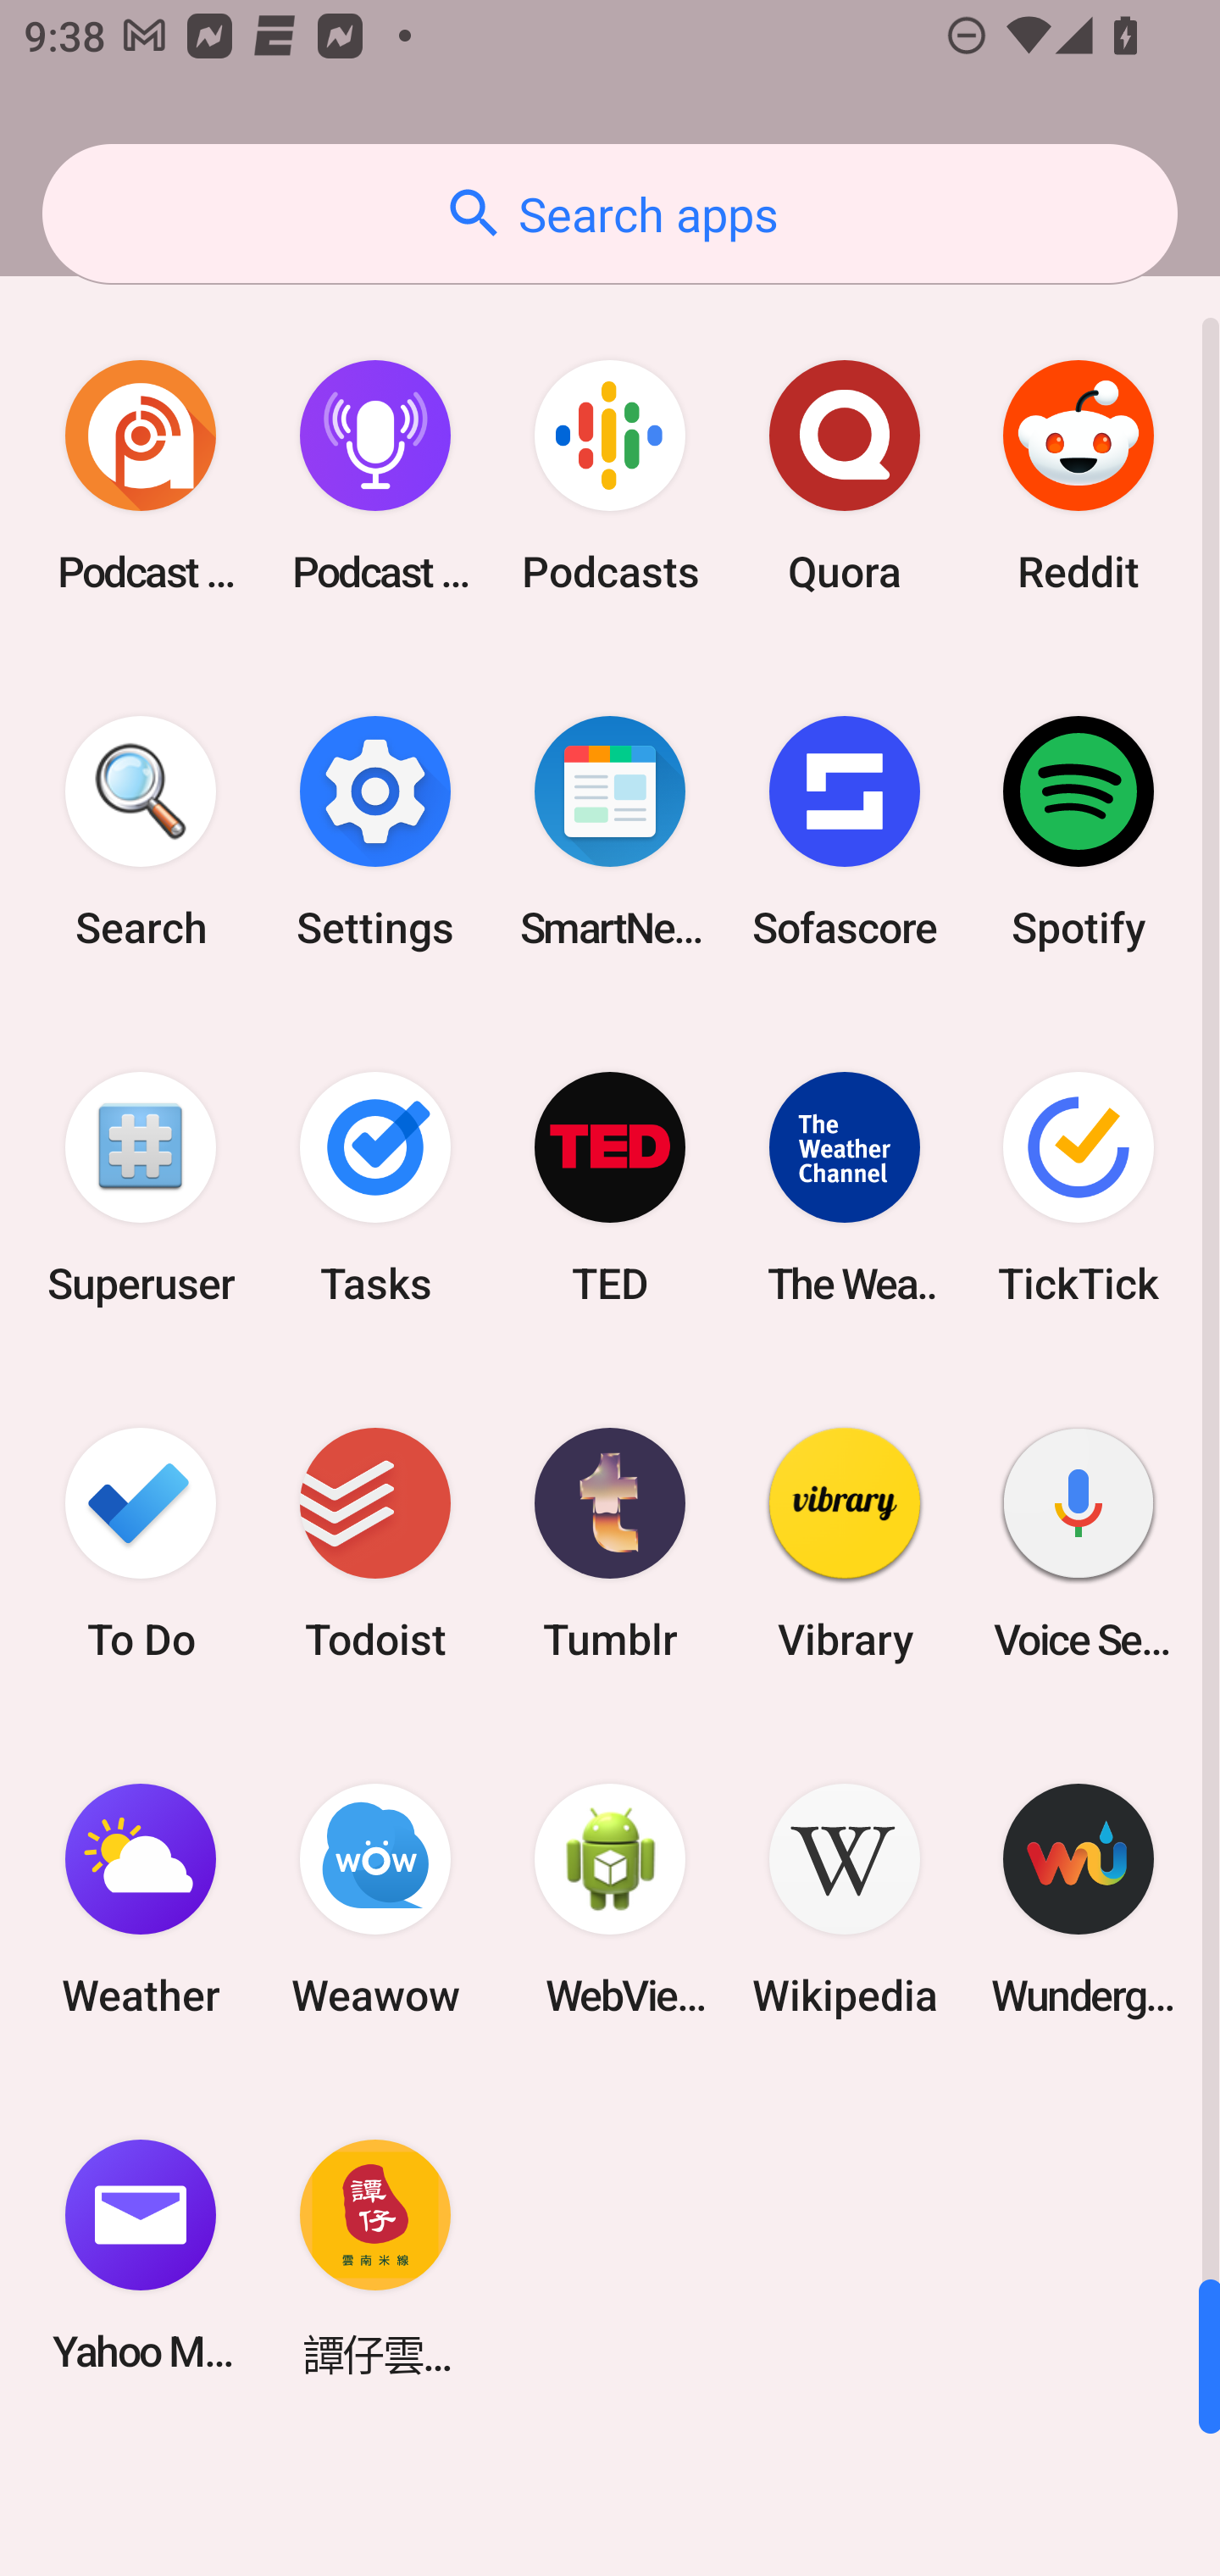 The width and height of the screenshot is (1220, 2576). What do you see at coordinates (375, 476) in the screenshot?
I see `Podcast Player` at bounding box center [375, 476].